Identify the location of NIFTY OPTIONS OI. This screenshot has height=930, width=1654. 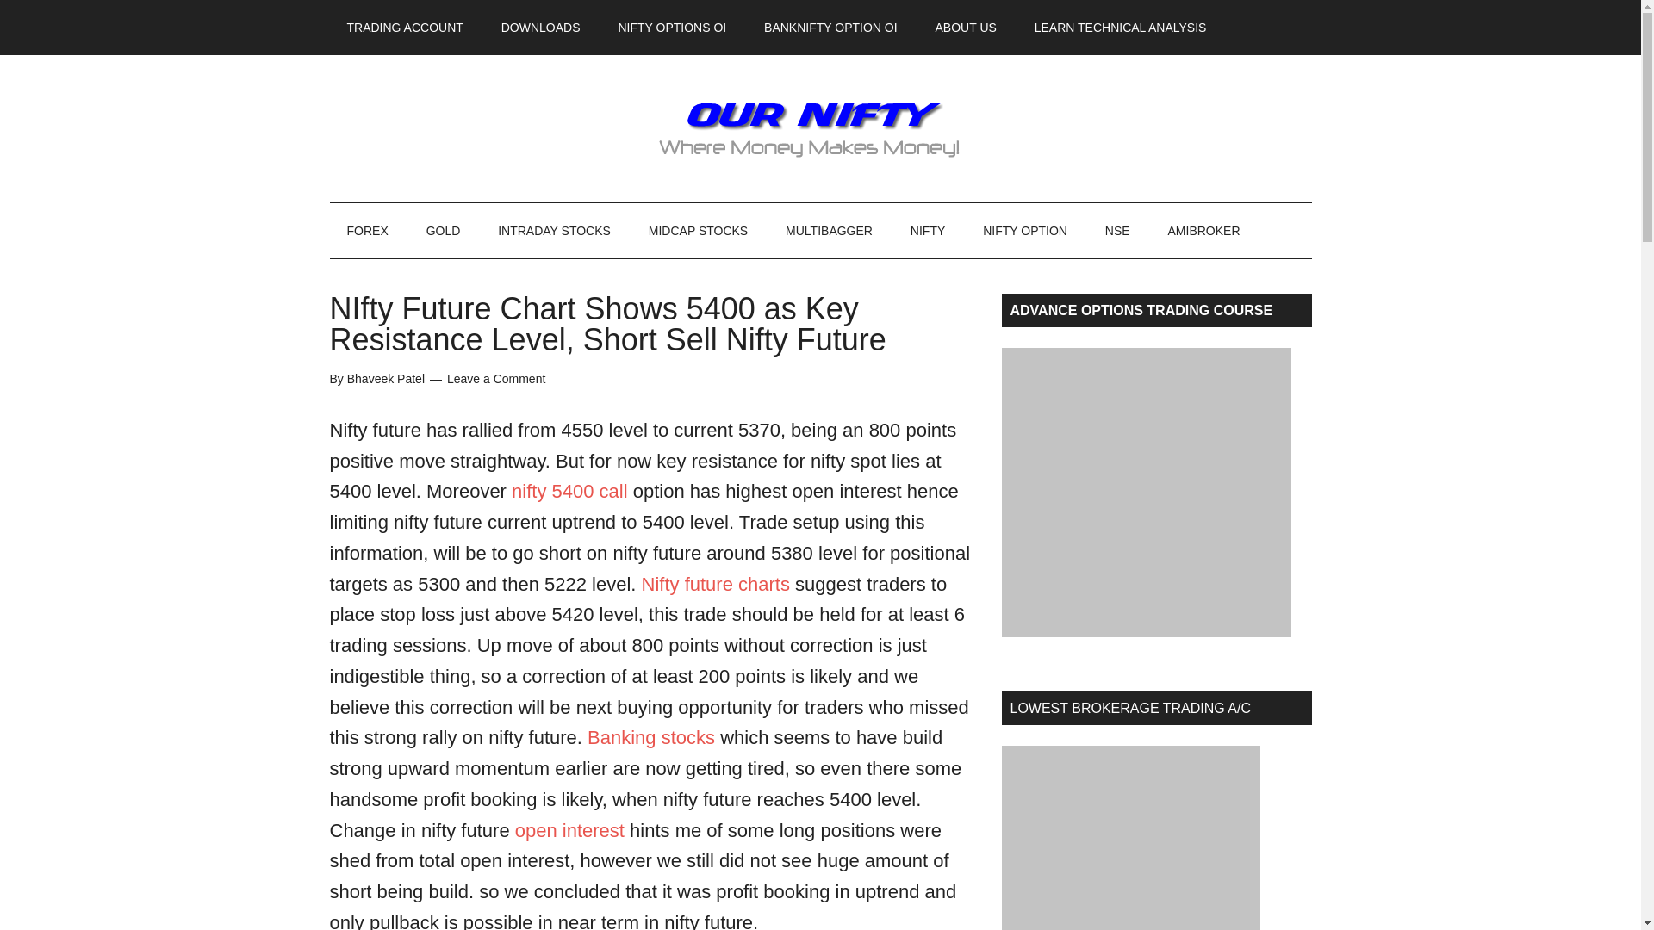
(671, 28).